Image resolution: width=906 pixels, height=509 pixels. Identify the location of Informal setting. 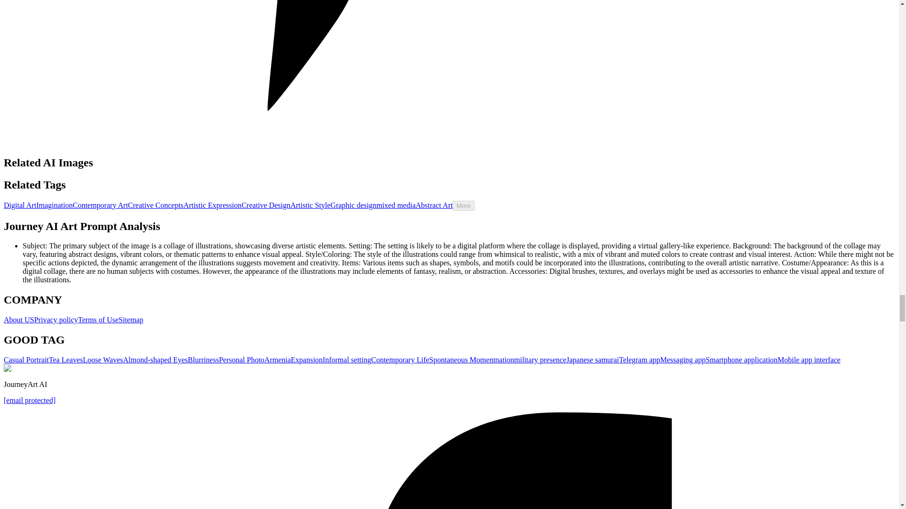
(347, 360).